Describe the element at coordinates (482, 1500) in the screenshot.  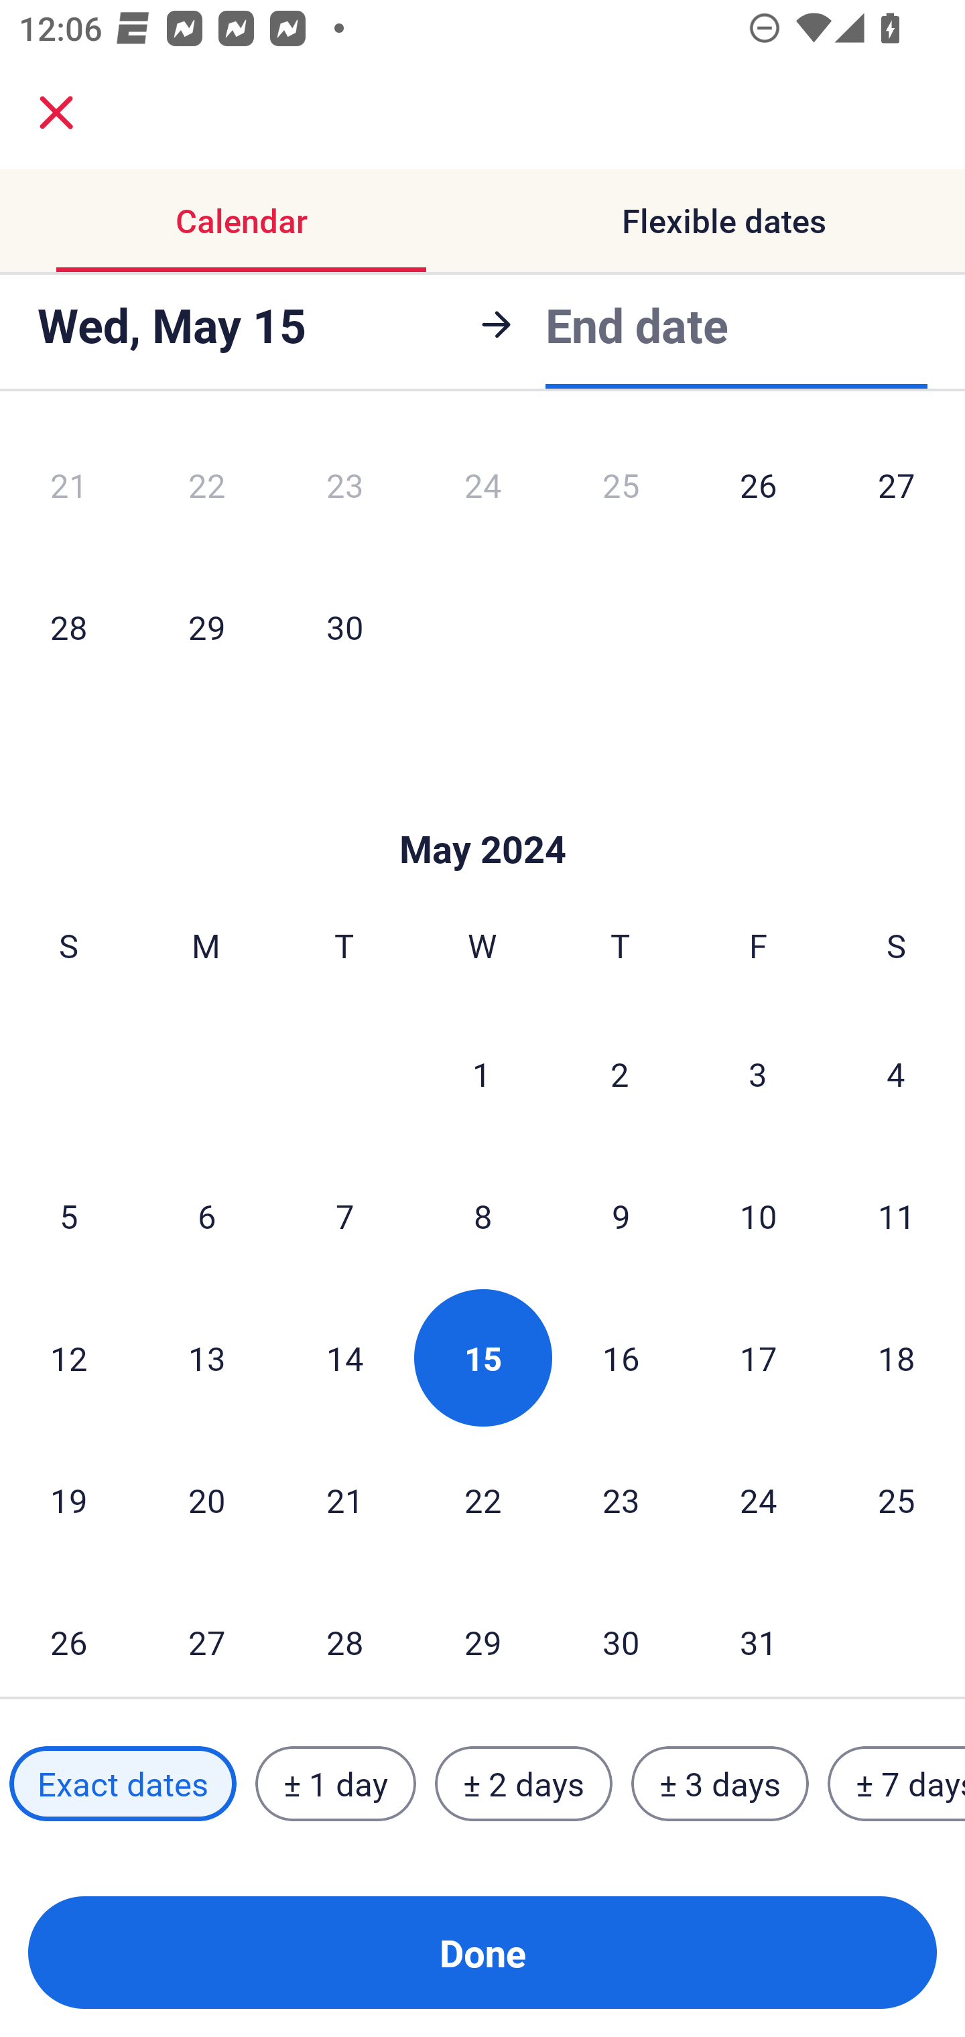
I see `22 Wednesday, May 22, 2024` at that location.